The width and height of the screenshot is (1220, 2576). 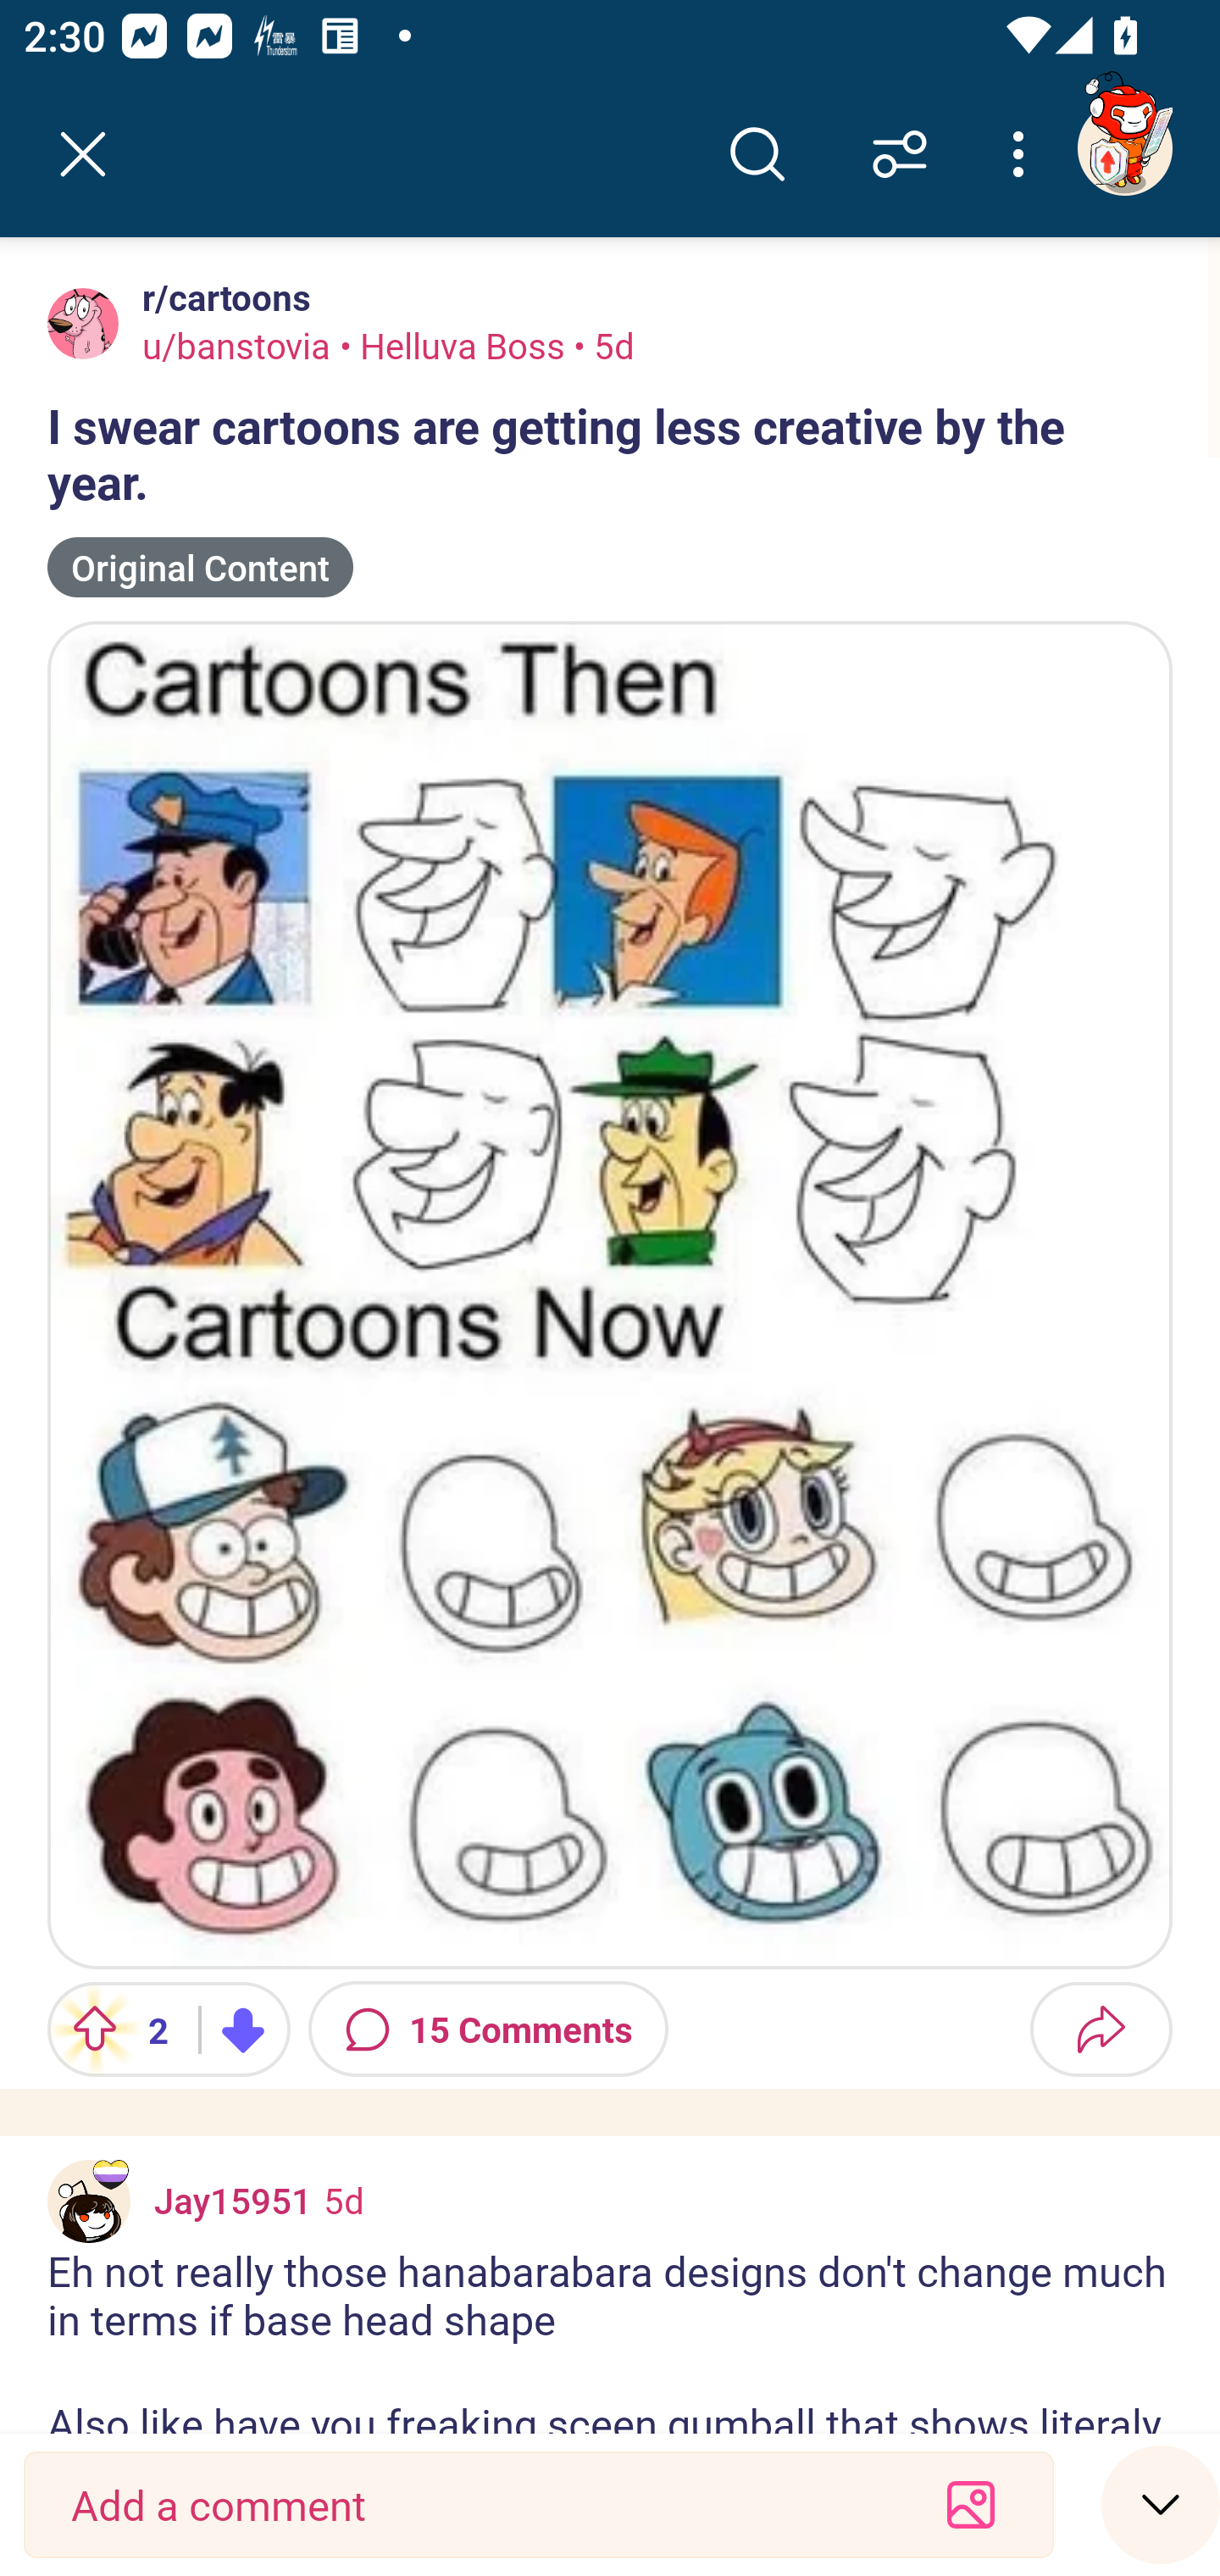 I want to click on Avatar, so click(x=83, y=323).